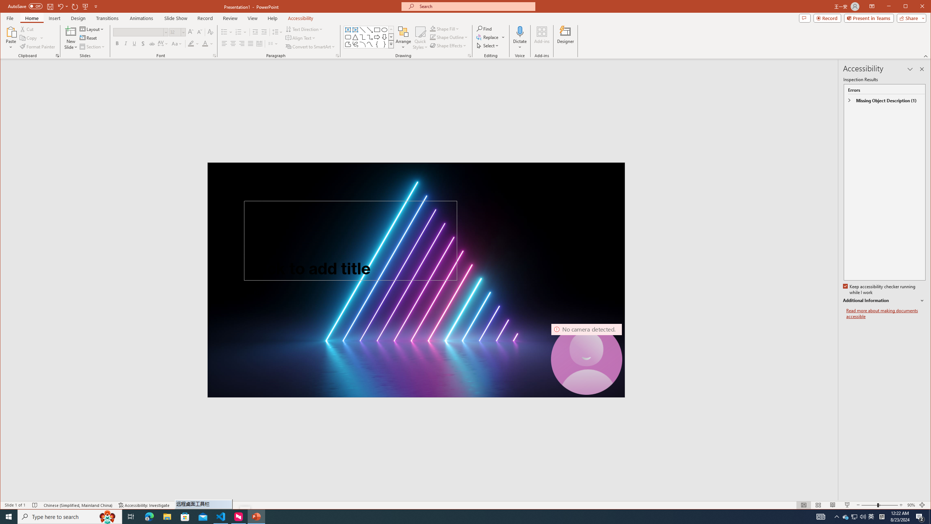 The image size is (931, 524). I want to click on Oval, so click(384, 30).